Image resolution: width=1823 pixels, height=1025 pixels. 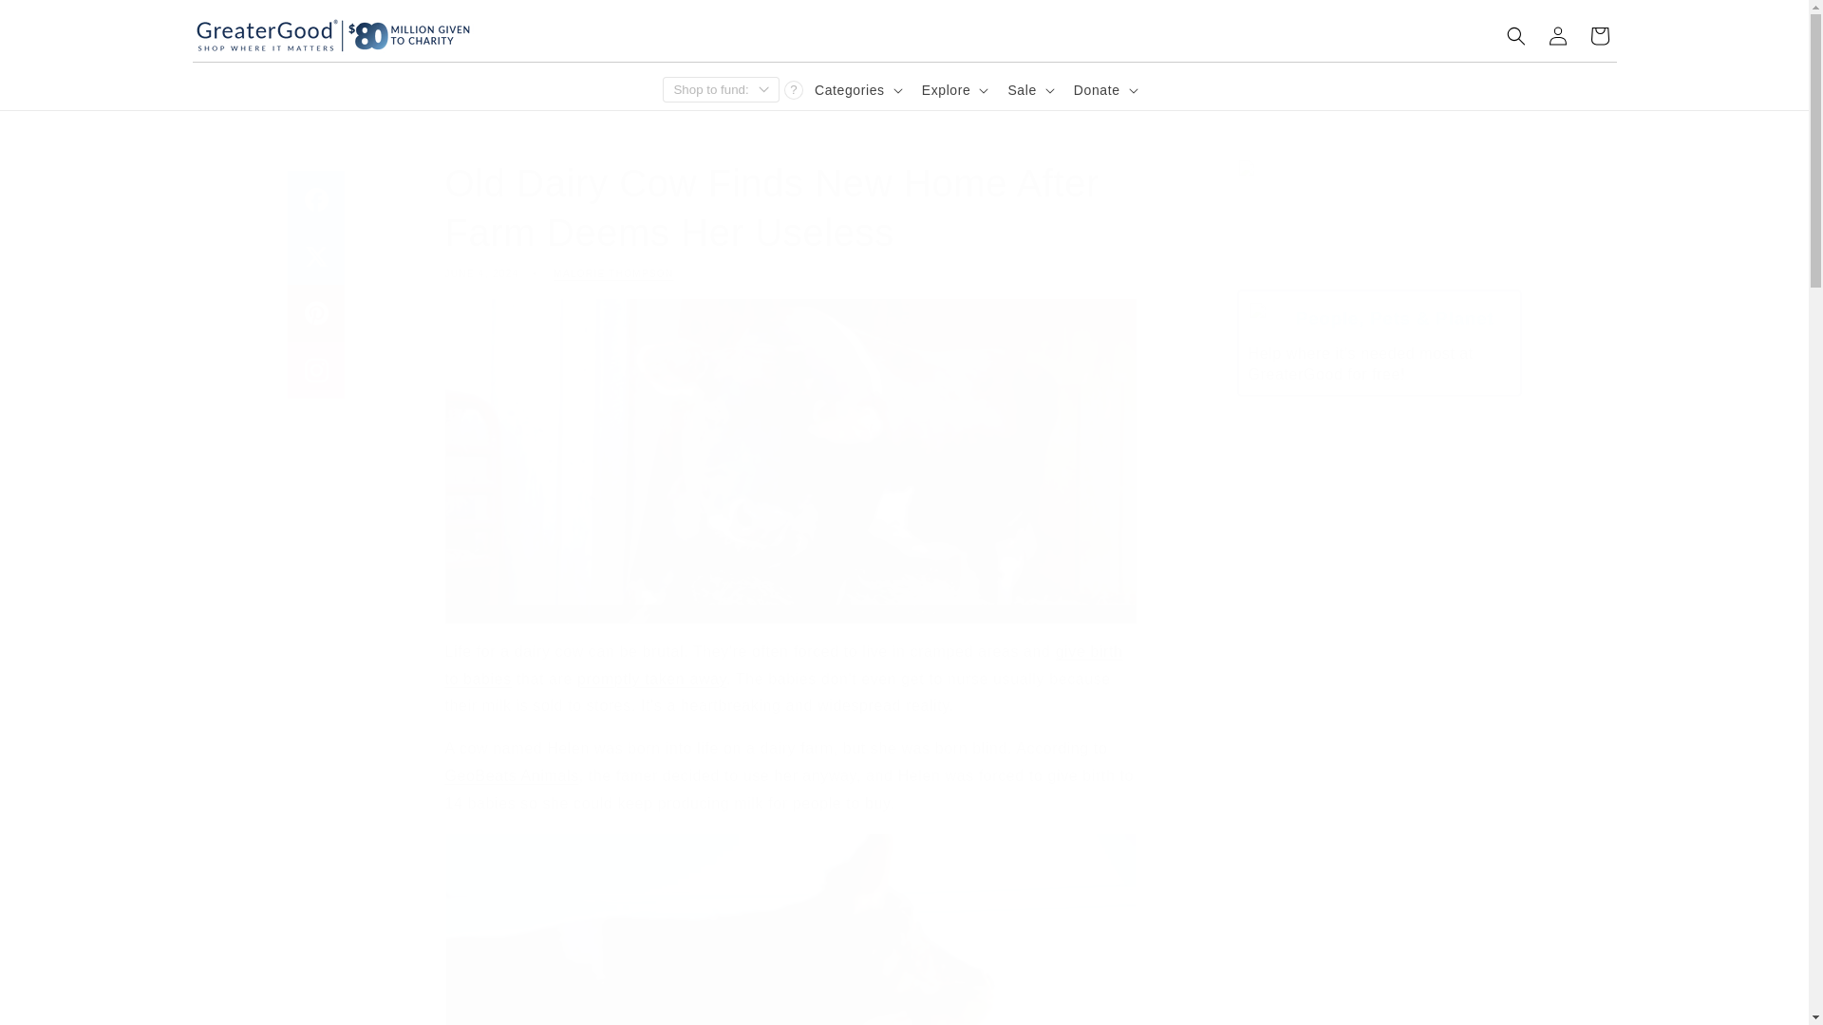 I want to click on Share on Pinterest, so click(x=315, y=313).